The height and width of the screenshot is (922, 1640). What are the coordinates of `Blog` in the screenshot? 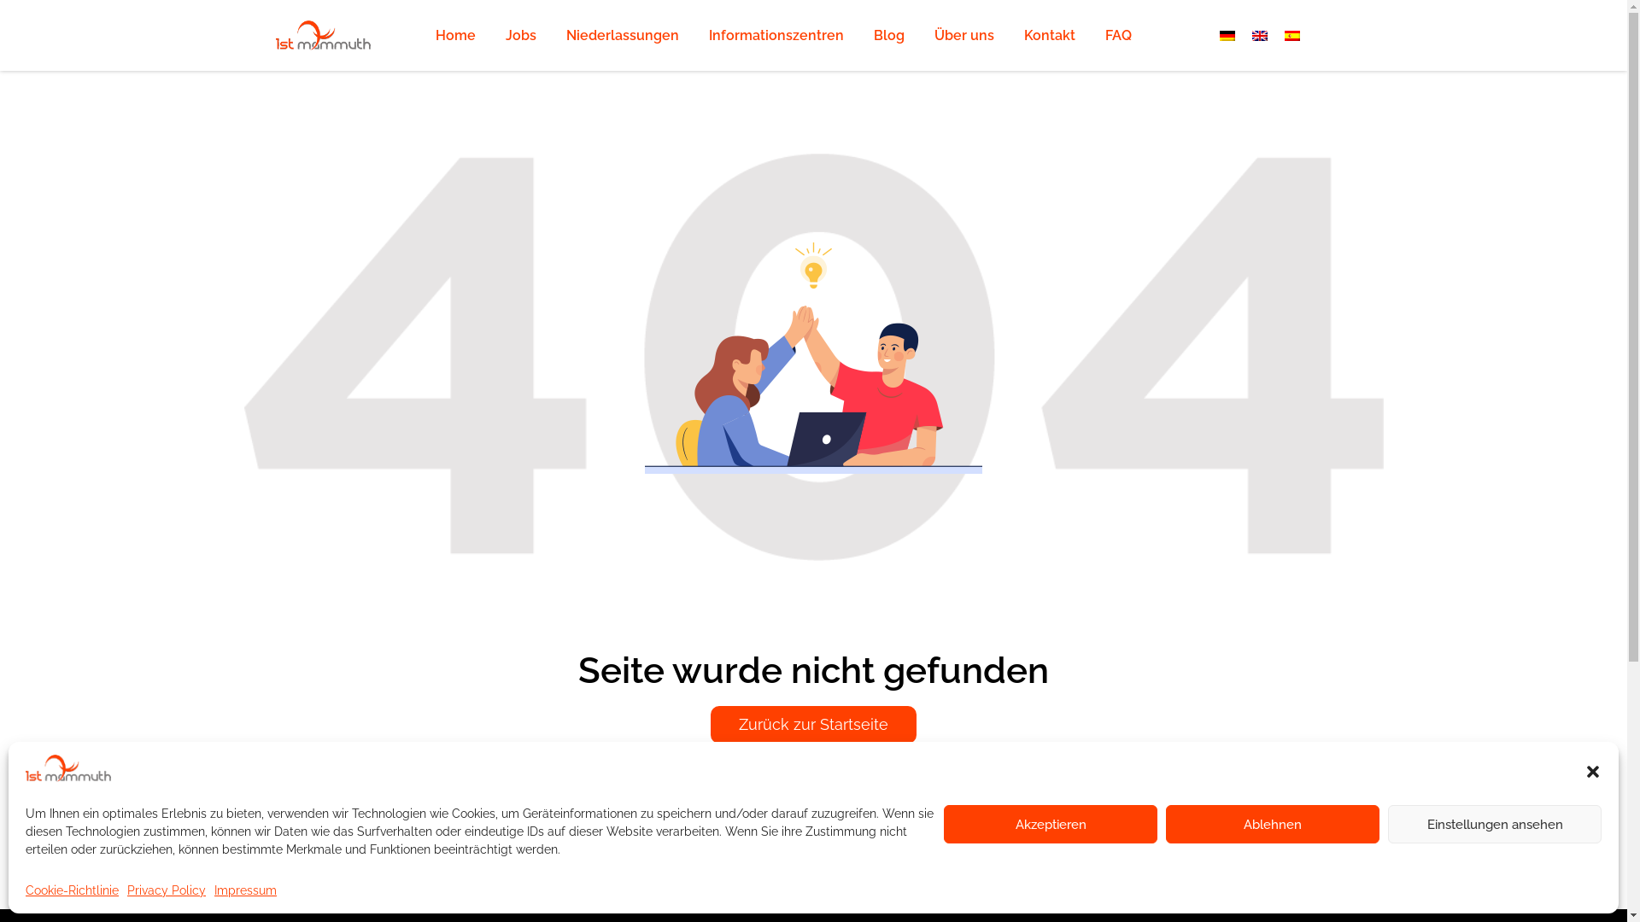 It's located at (889, 36).